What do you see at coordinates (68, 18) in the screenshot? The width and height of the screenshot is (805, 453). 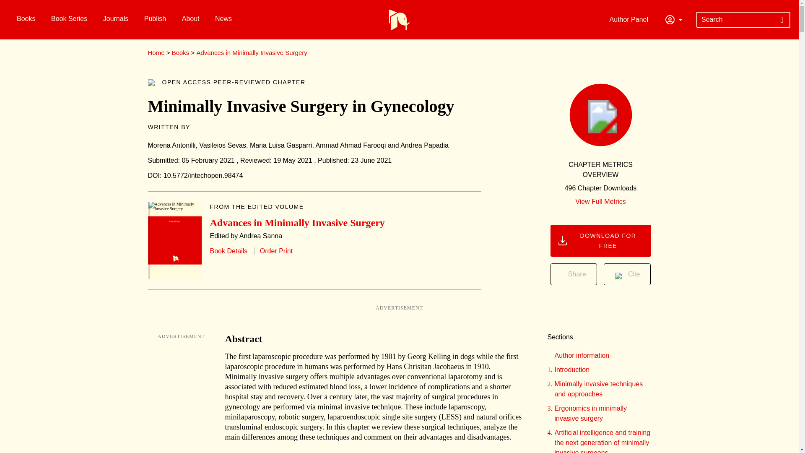 I see `Book Series` at bounding box center [68, 18].